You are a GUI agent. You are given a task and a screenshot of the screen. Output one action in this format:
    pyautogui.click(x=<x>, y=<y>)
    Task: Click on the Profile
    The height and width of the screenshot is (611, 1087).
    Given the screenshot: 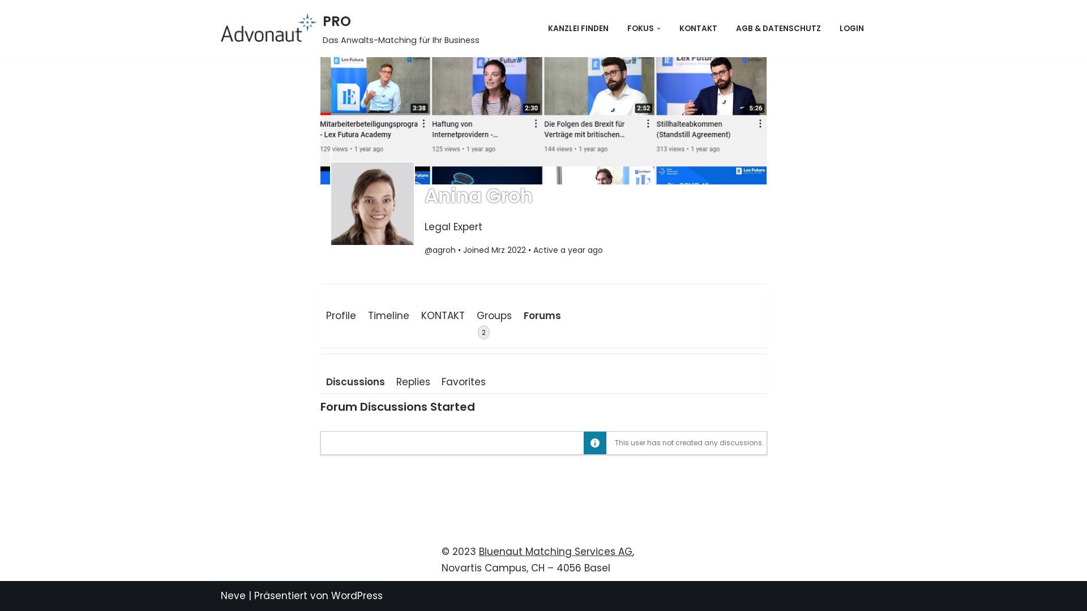 What is the action you would take?
    pyautogui.click(x=341, y=317)
    